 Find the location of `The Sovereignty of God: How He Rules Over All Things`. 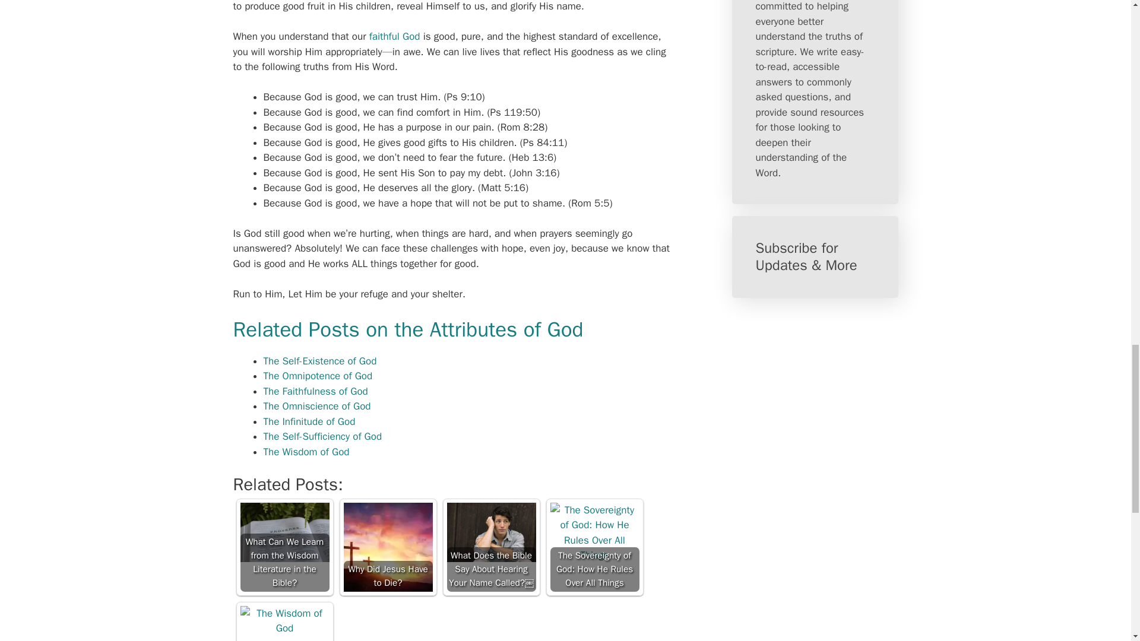

The Sovereignty of God: How He Rules Over All Things is located at coordinates (594, 533).